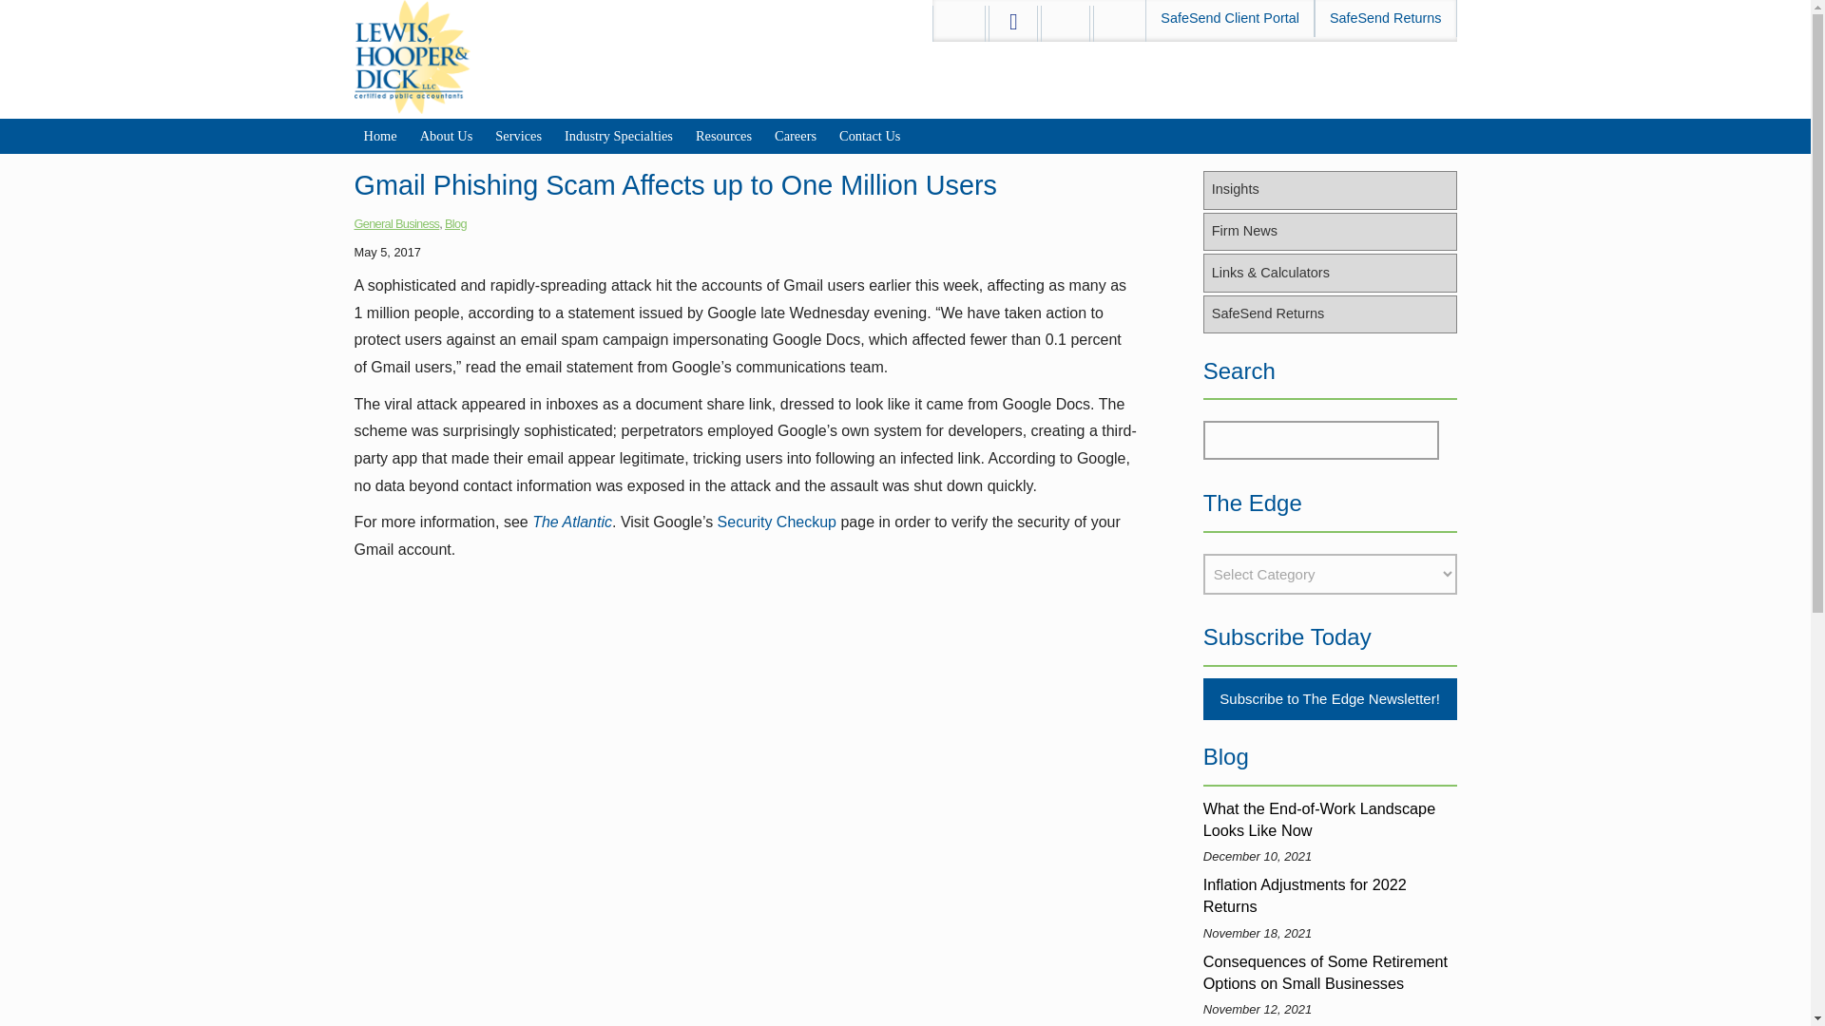 The width and height of the screenshot is (1825, 1026). I want to click on About Us, so click(447, 137).